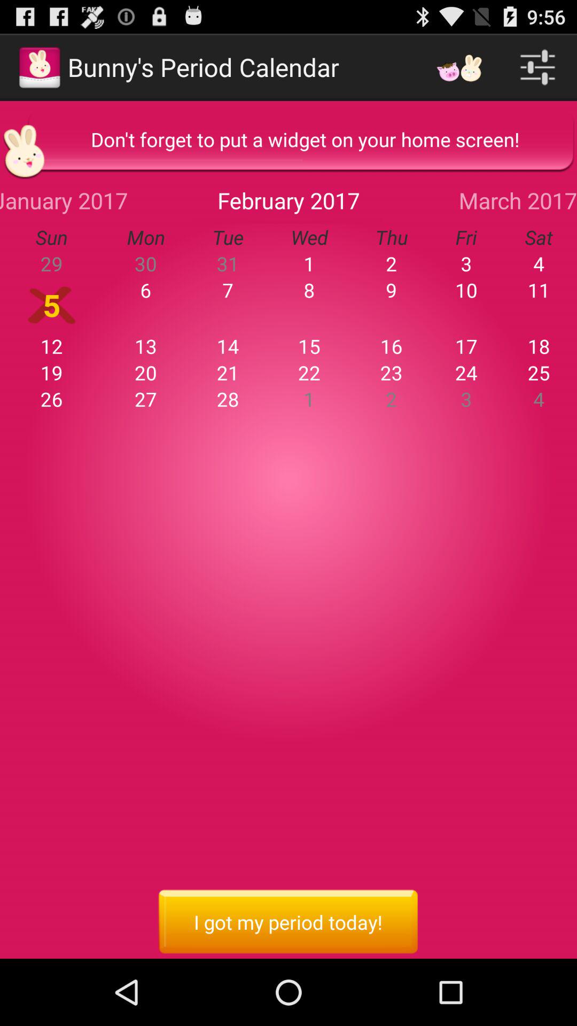 The image size is (577, 1026). I want to click on jump to the fri item, so click(466, 237).